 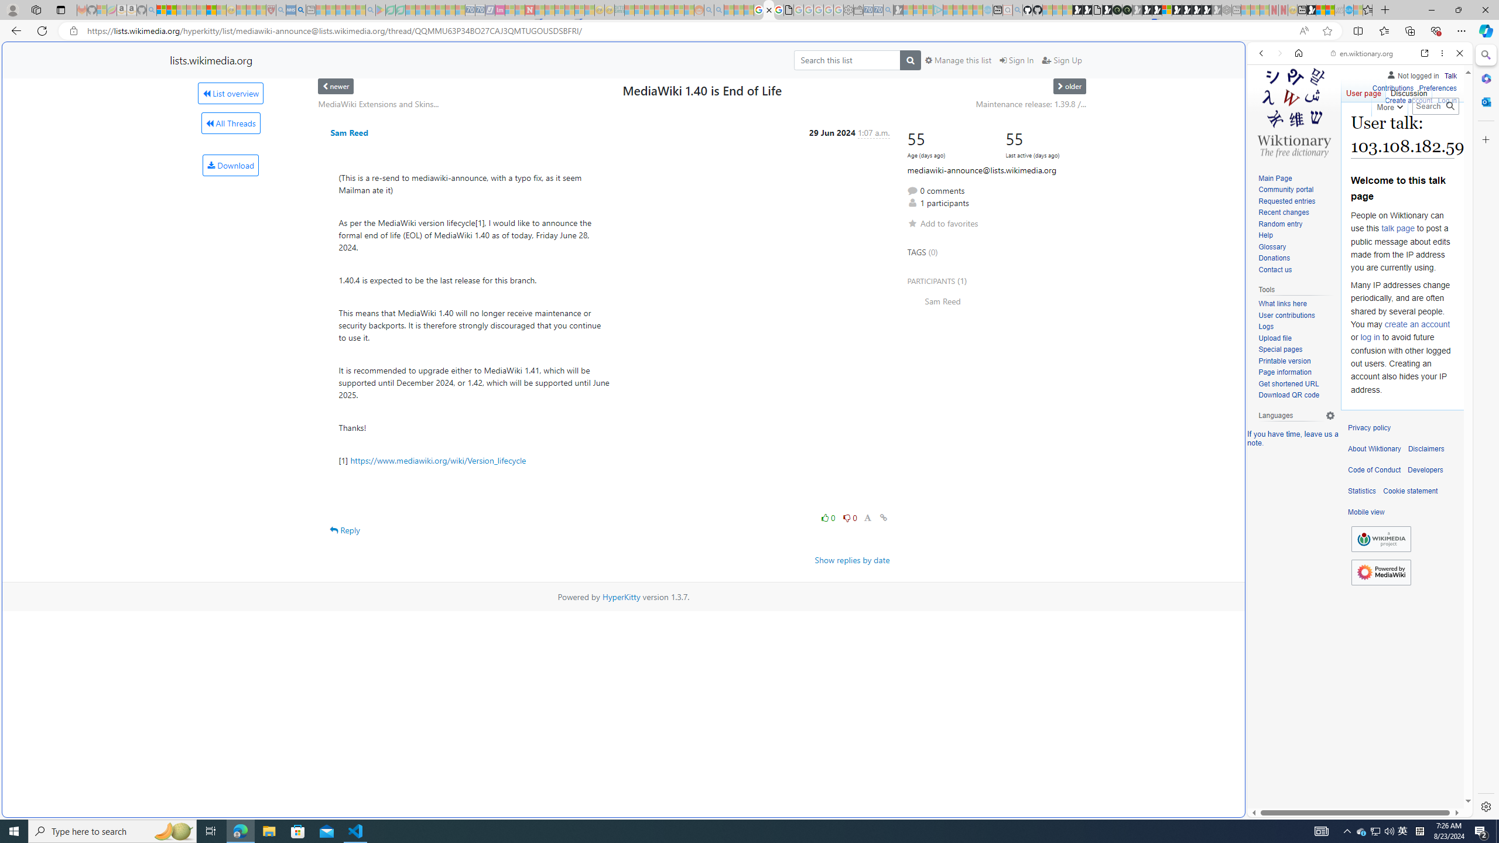 What do you see at coordinates (211, 60) in the screenshot?
I see `lists.wikimedia.org` at bounding box center [211, 60].